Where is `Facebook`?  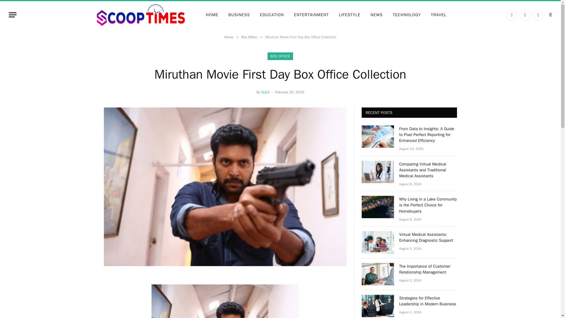
Facebook is located at coordinates (511, 15).